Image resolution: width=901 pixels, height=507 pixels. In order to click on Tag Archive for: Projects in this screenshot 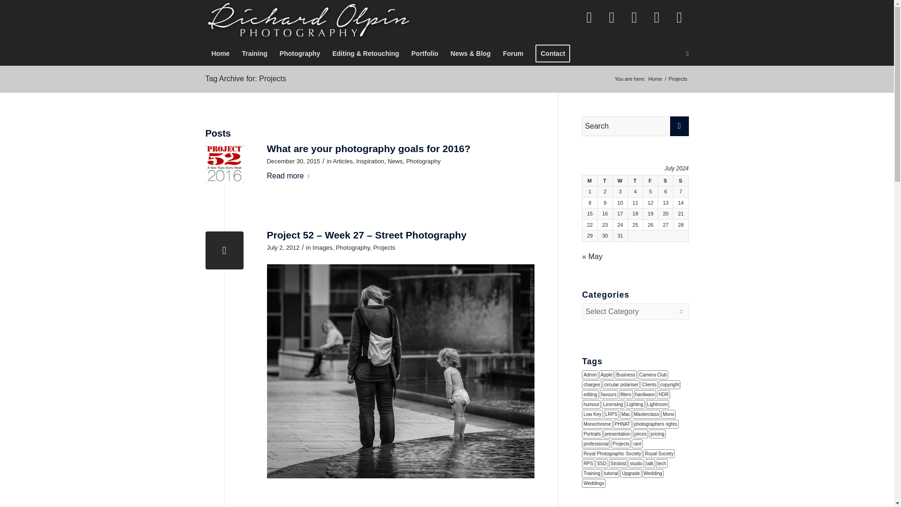, I will do `click(246, 78)`.